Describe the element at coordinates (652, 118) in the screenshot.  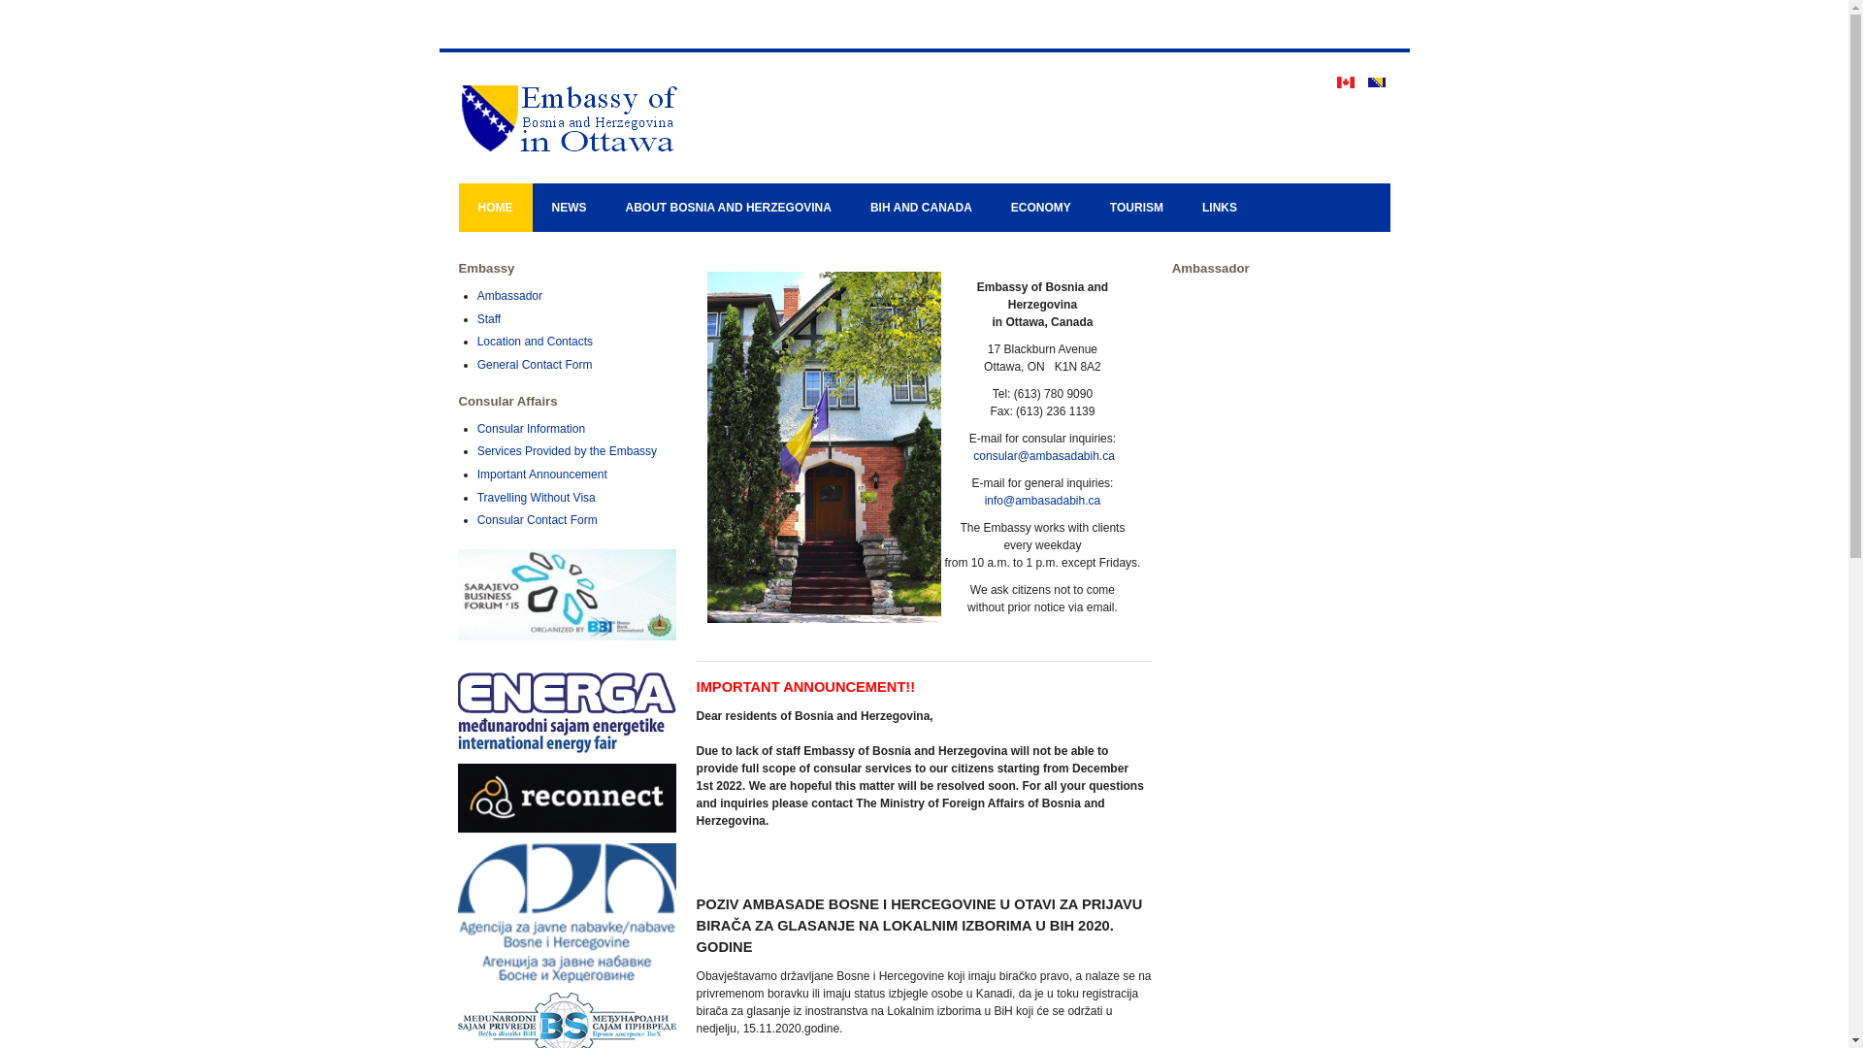
I see `Embassy of Bosnia and Herzegovina in Ottawa` at that location.